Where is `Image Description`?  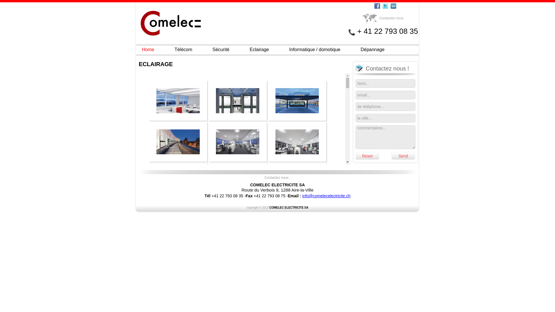
Image Description is located at coordinates (178, 119).